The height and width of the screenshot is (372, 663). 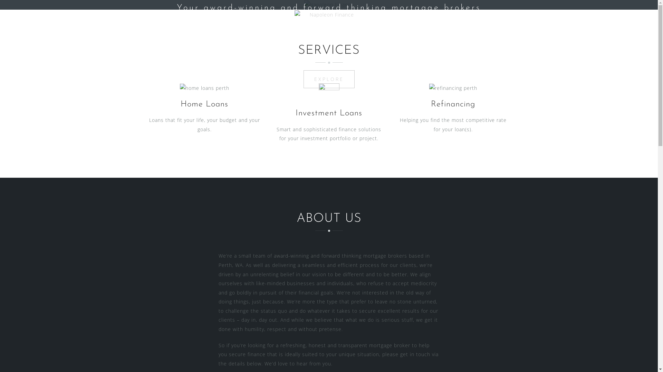 What do you see at coordinates (302, 36) in the screenshot?
I see `Our Team` at bounding box center [302, 36].